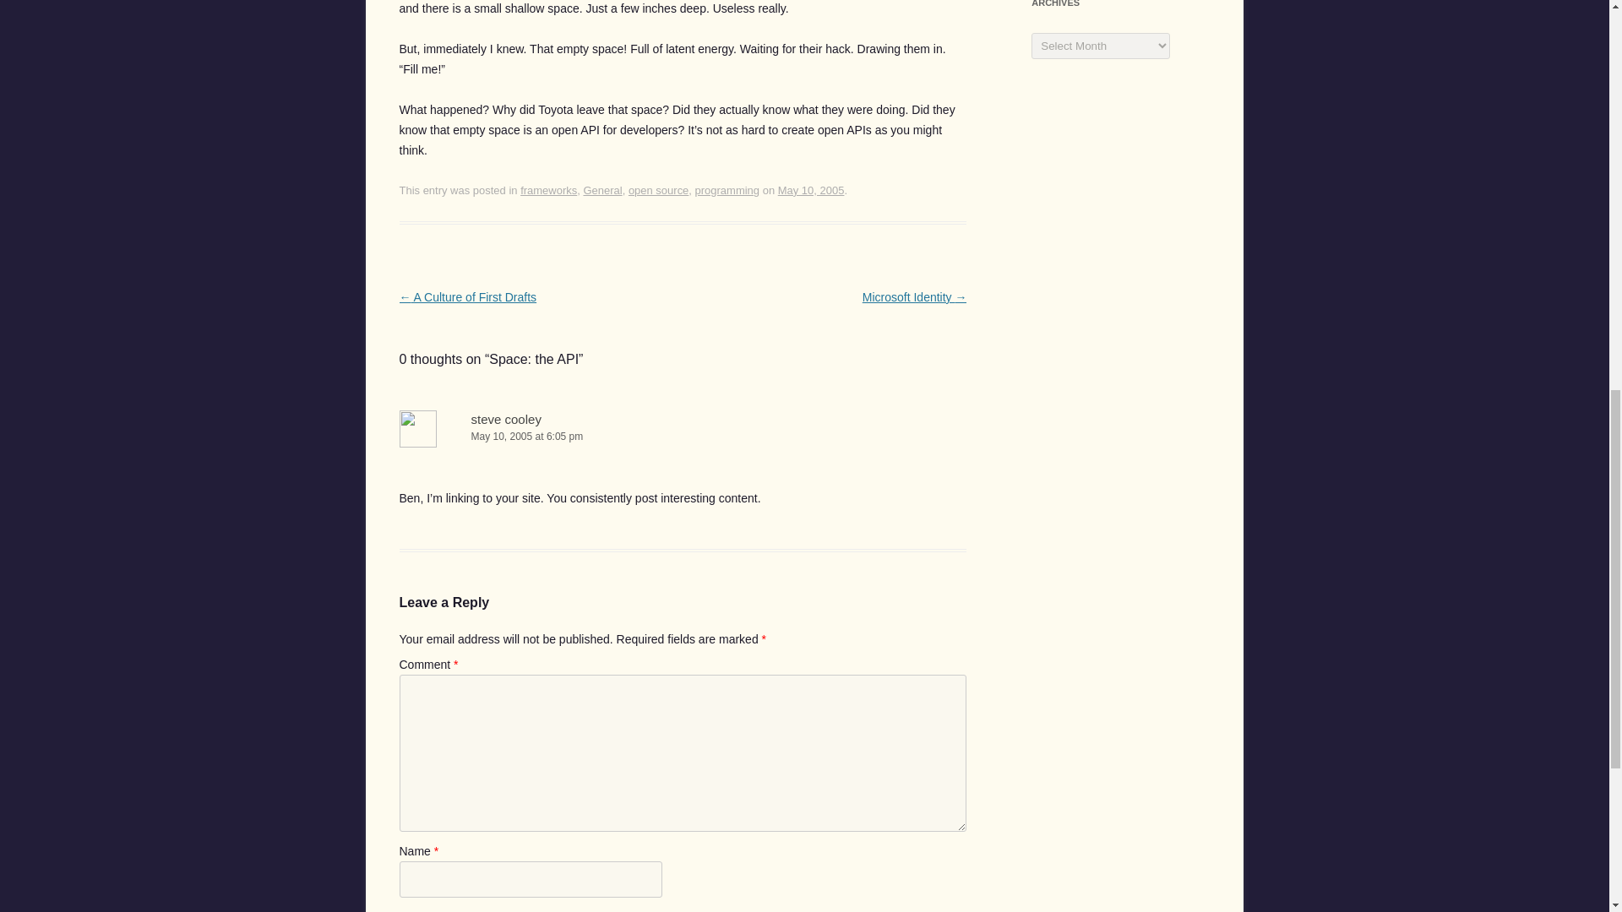  Describe the element at coordinates (728, 191) in the screenshot. I see `programming` at that location.